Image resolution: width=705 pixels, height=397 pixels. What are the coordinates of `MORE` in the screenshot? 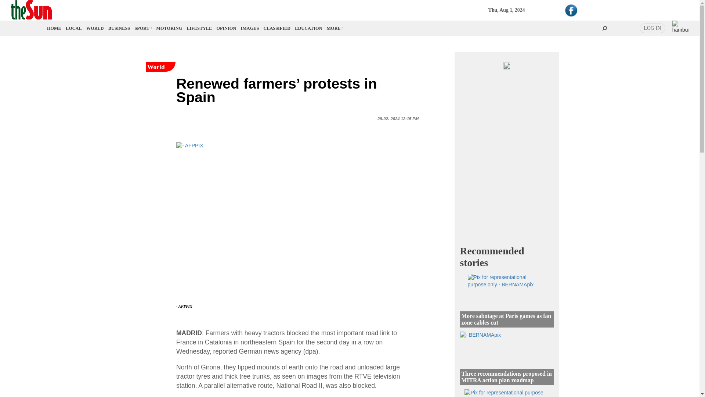 It's located at (334, 28).